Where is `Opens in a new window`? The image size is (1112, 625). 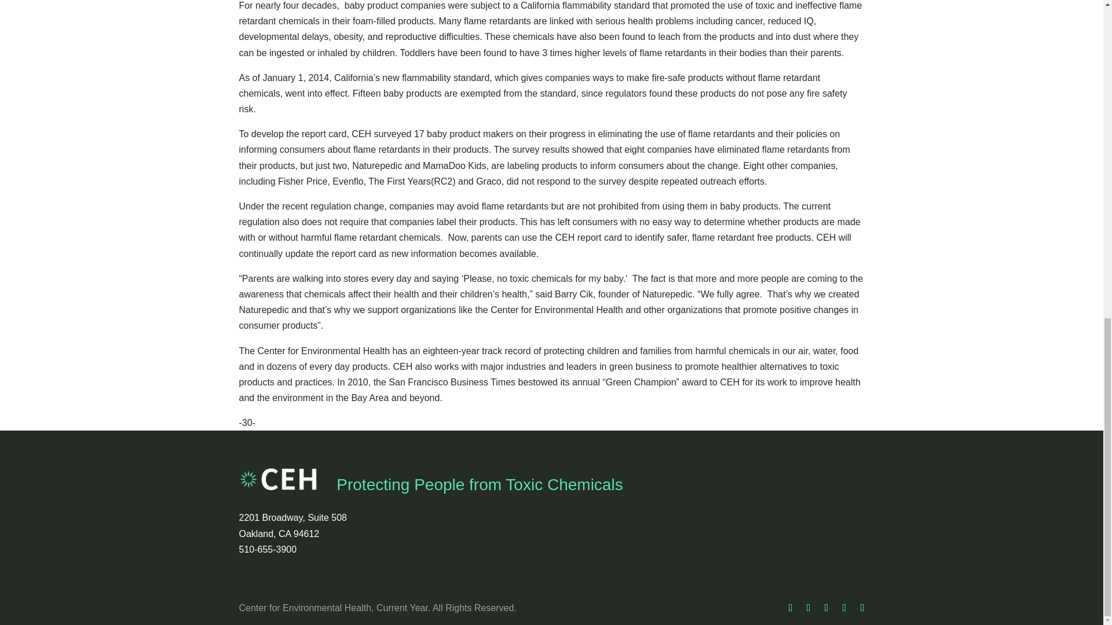
Opens in a new window is located at coordinates (844, 608).